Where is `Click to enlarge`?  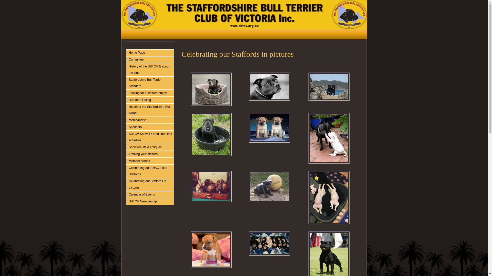
Click to enlarge is located at coordinates (329, 87).